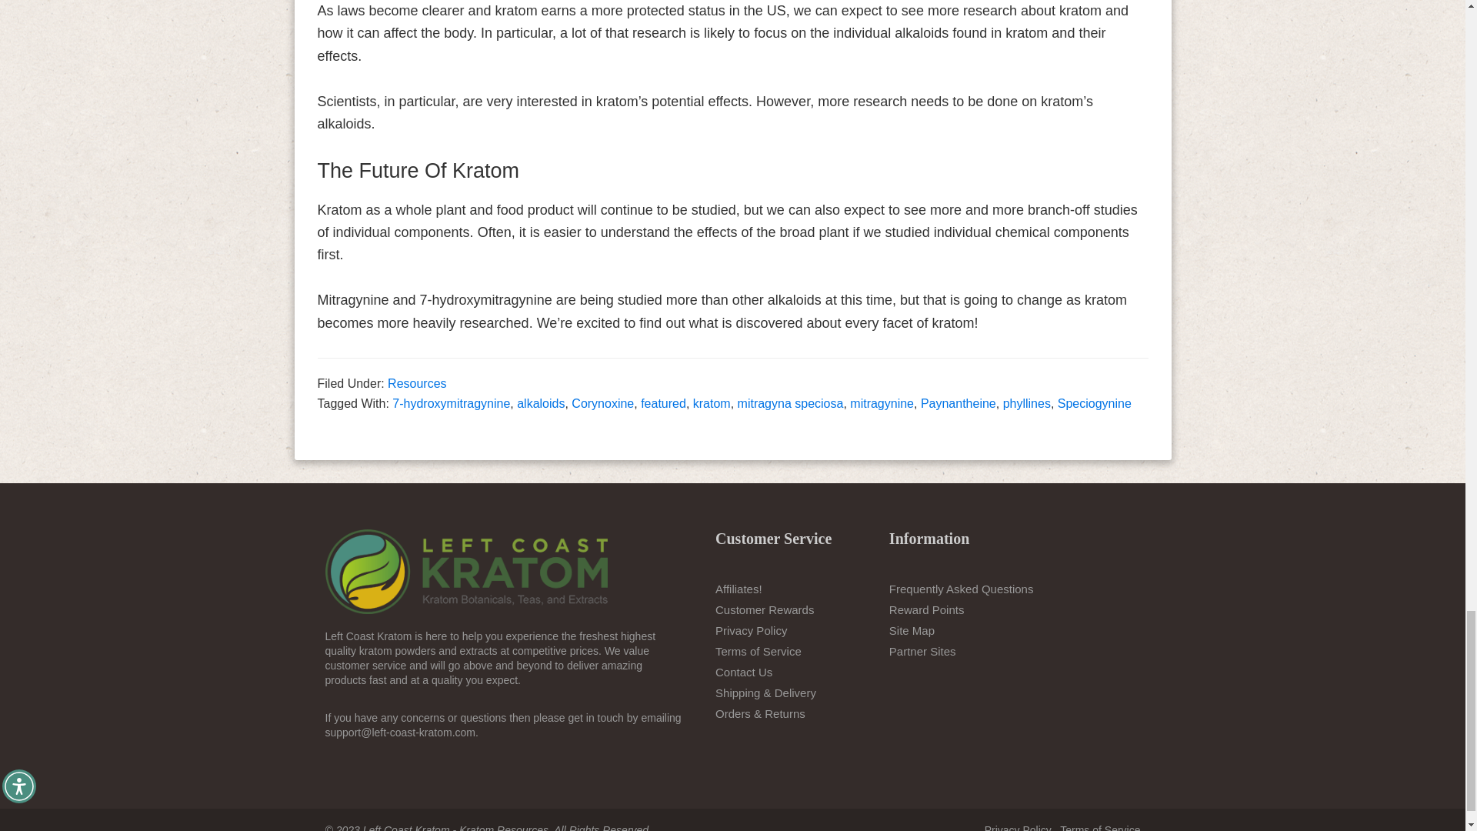 This screenshot has width=1477, height=831. I want to click on Resources, so click(416, 383).